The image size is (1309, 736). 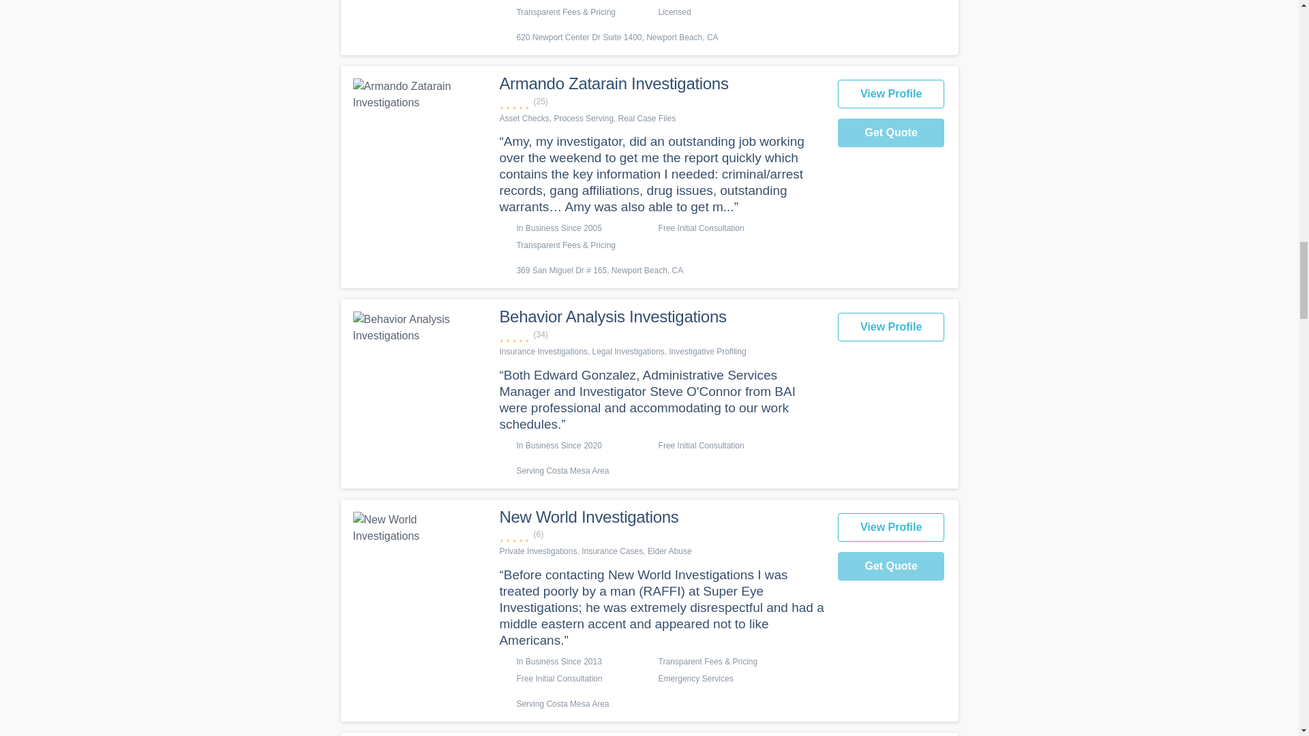 I want to click on 5.0, so click(x=661, y=102).